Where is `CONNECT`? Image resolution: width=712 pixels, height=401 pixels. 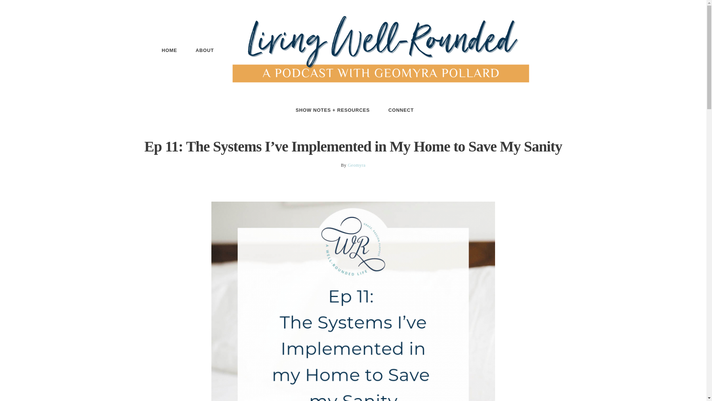 CONNECT is located at coordinates (400, 110).